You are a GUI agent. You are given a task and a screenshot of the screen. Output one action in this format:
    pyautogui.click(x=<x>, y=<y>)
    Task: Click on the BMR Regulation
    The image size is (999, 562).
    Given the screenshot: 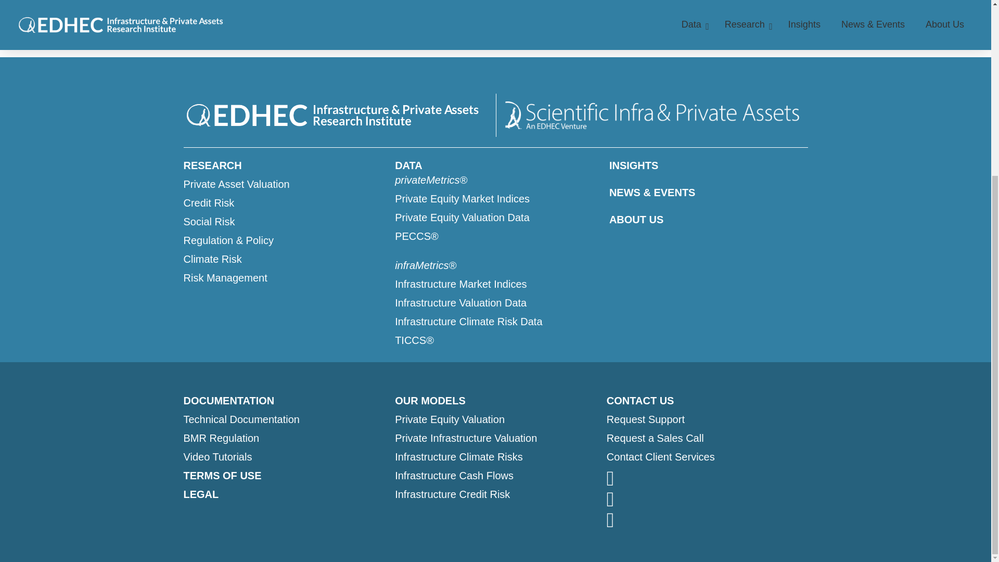 What is the action you would take?
    pyautogui.click(x=284, y=438)
    